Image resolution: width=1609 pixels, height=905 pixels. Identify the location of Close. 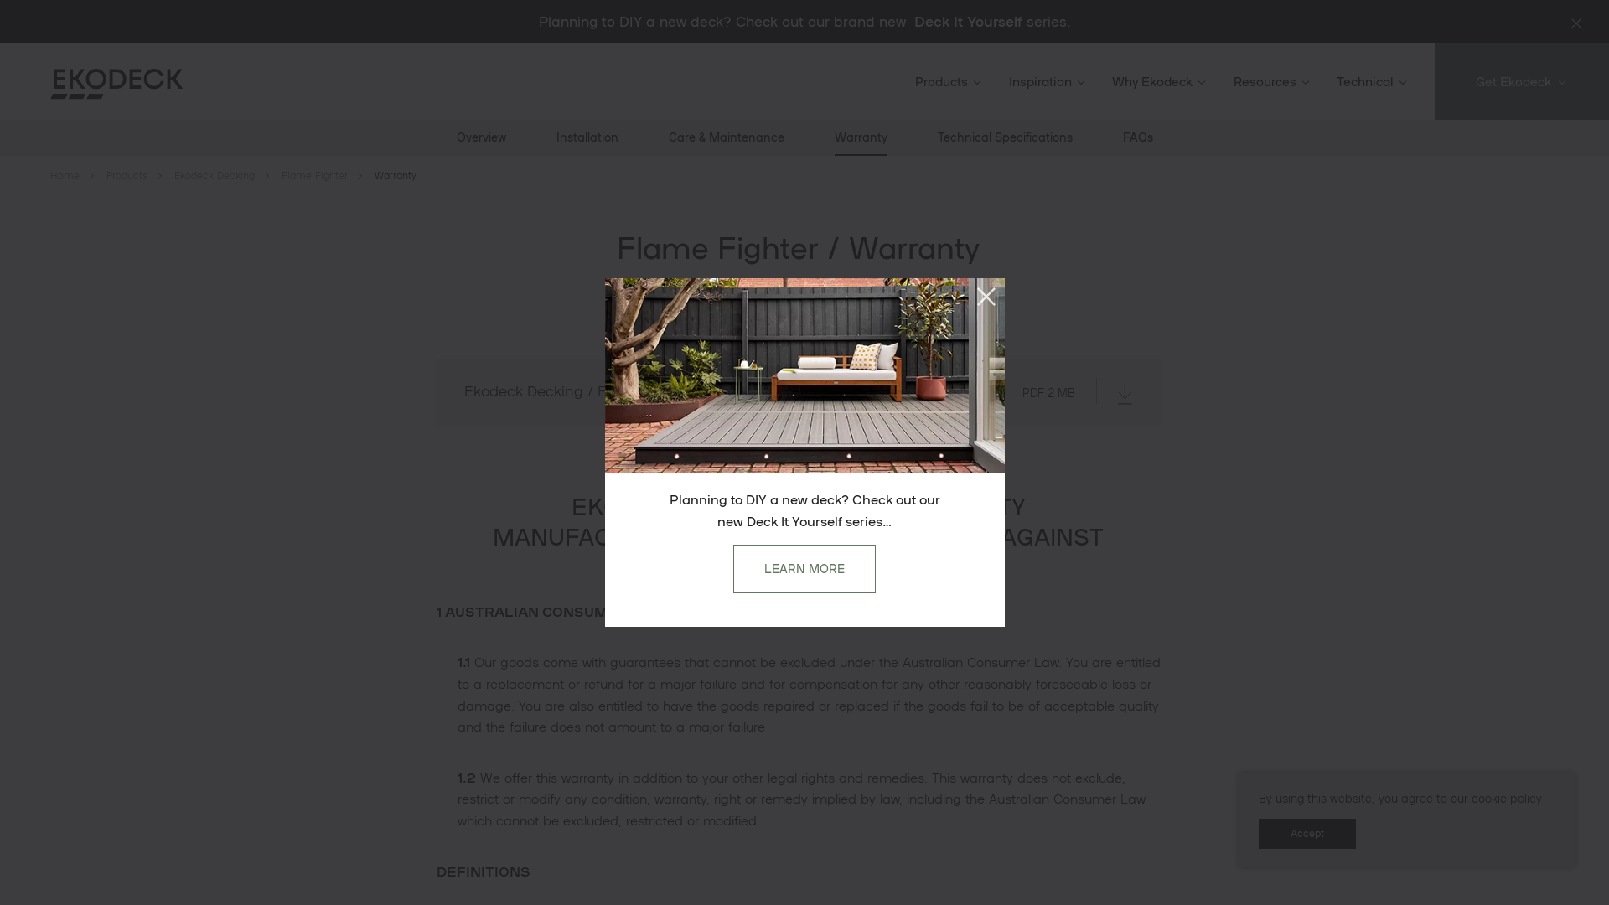
(986, 297).